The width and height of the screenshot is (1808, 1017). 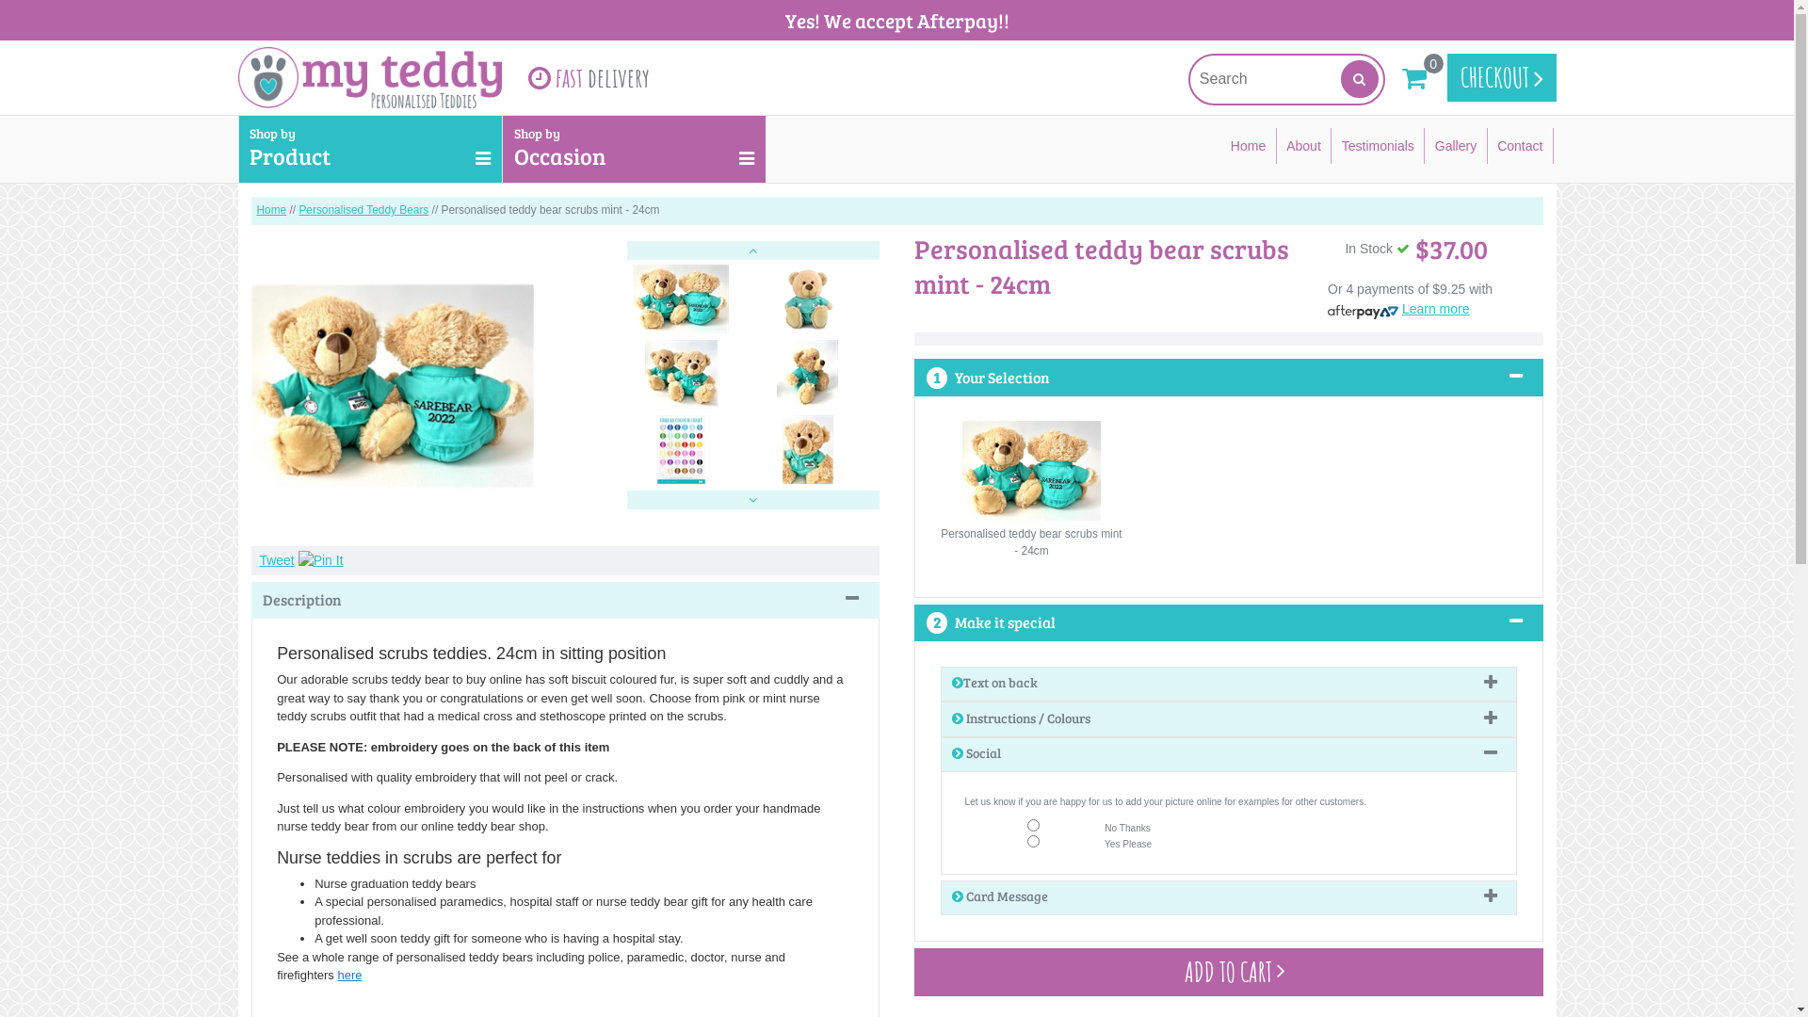 What do you see at coordinates (321, 561) in the screenshot?
I see `Pin It` at bounding box center [321, 561].